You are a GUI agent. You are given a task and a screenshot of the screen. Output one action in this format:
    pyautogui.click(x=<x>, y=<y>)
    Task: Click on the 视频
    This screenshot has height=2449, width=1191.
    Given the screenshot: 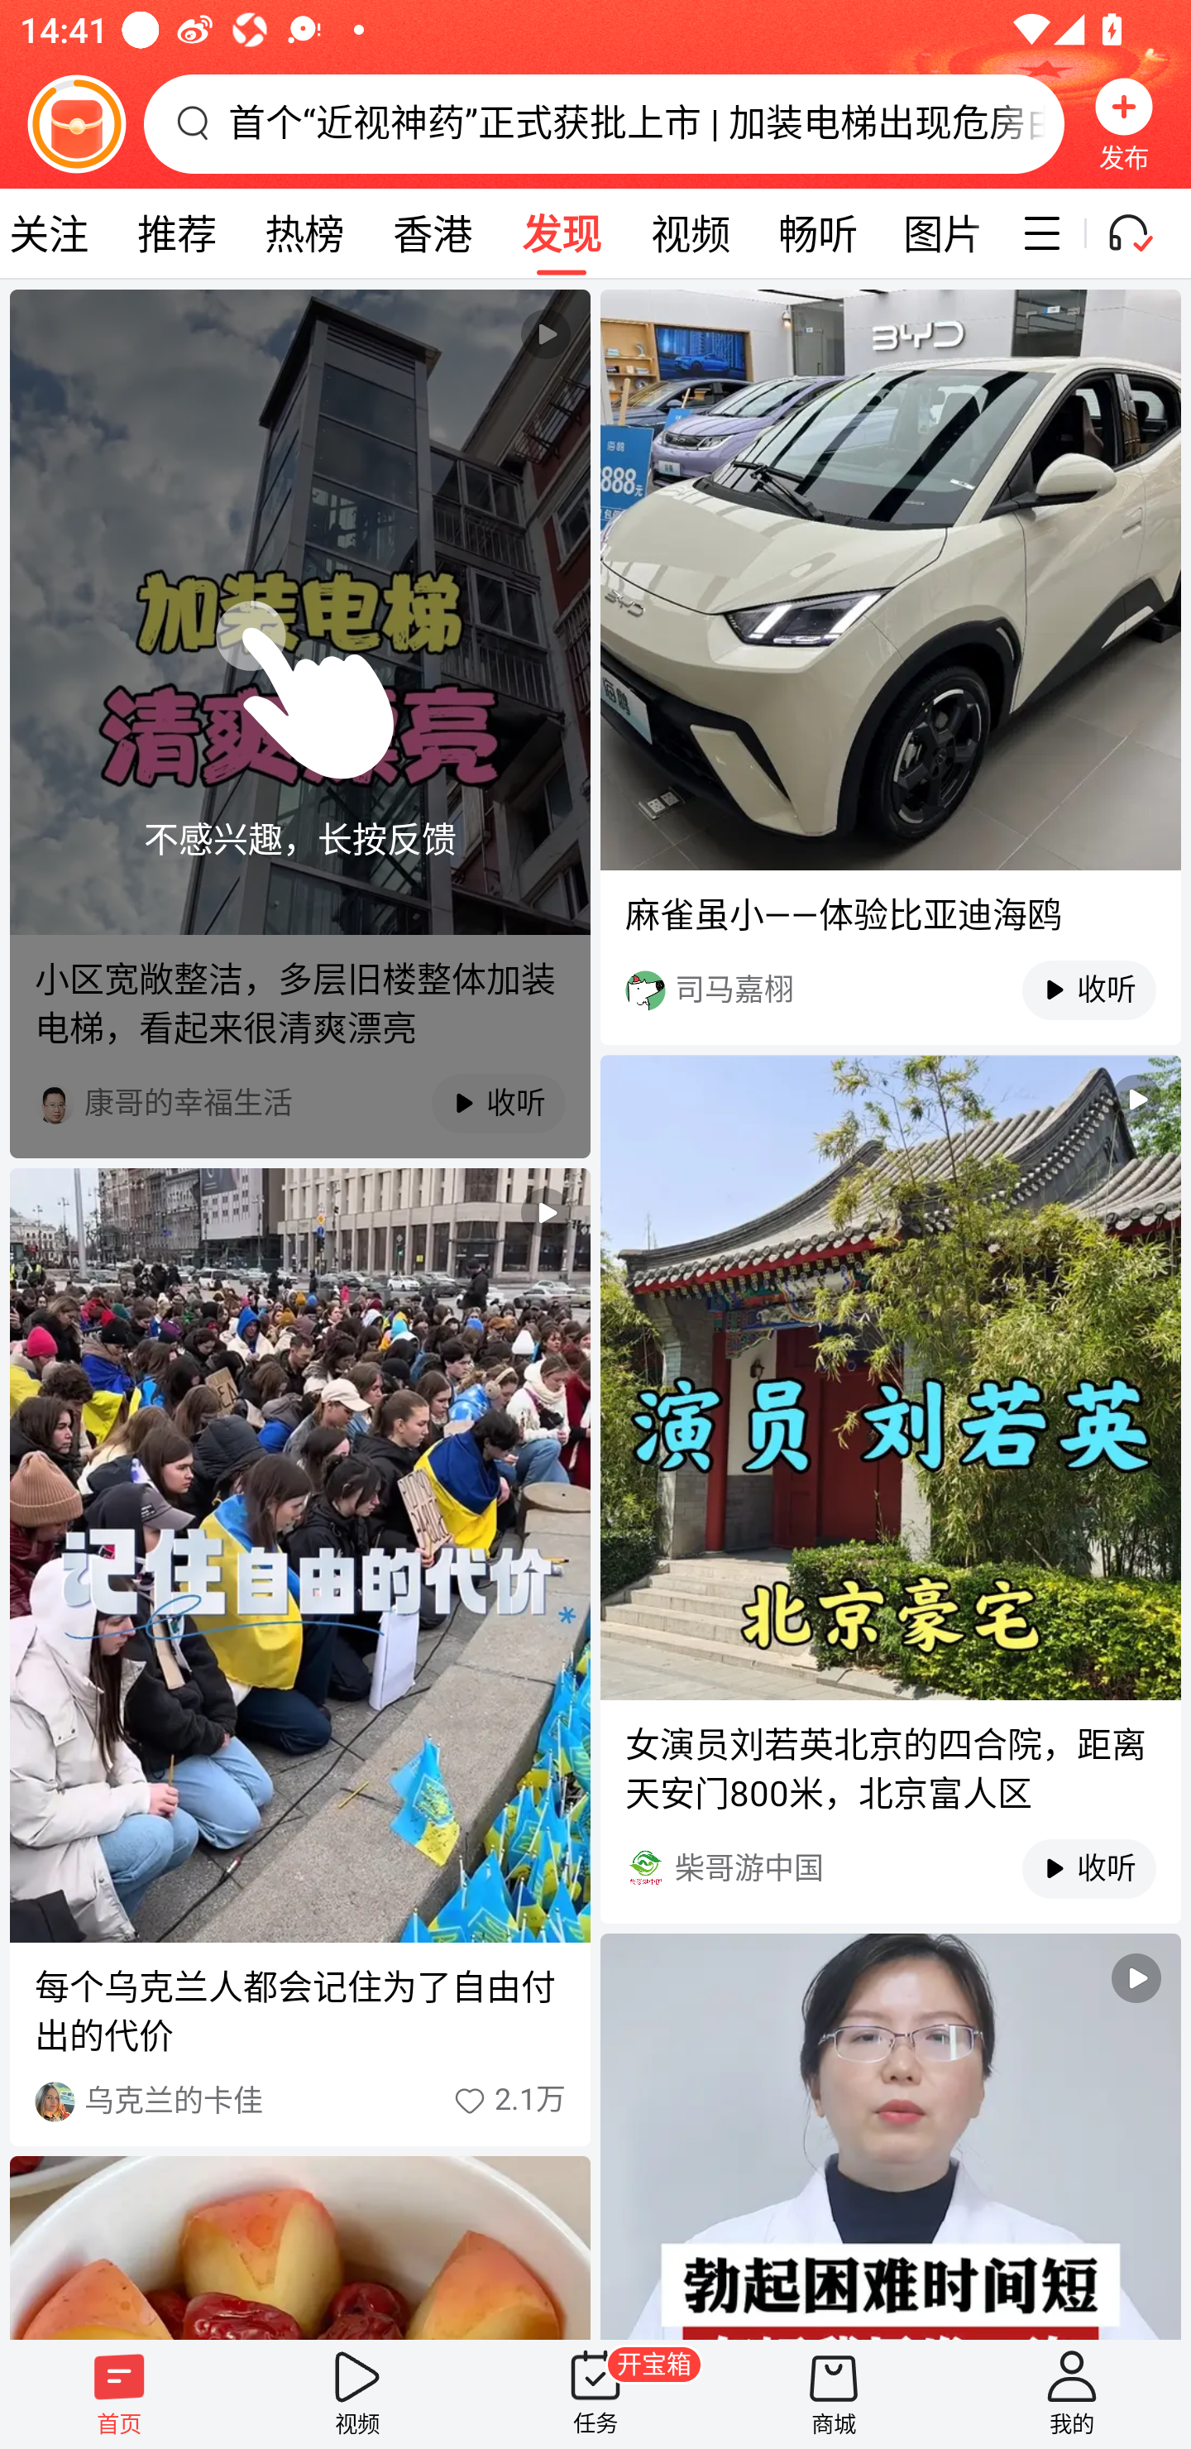 What is the action you would take?
    pyautogui.click(x=357, y=2394)
    